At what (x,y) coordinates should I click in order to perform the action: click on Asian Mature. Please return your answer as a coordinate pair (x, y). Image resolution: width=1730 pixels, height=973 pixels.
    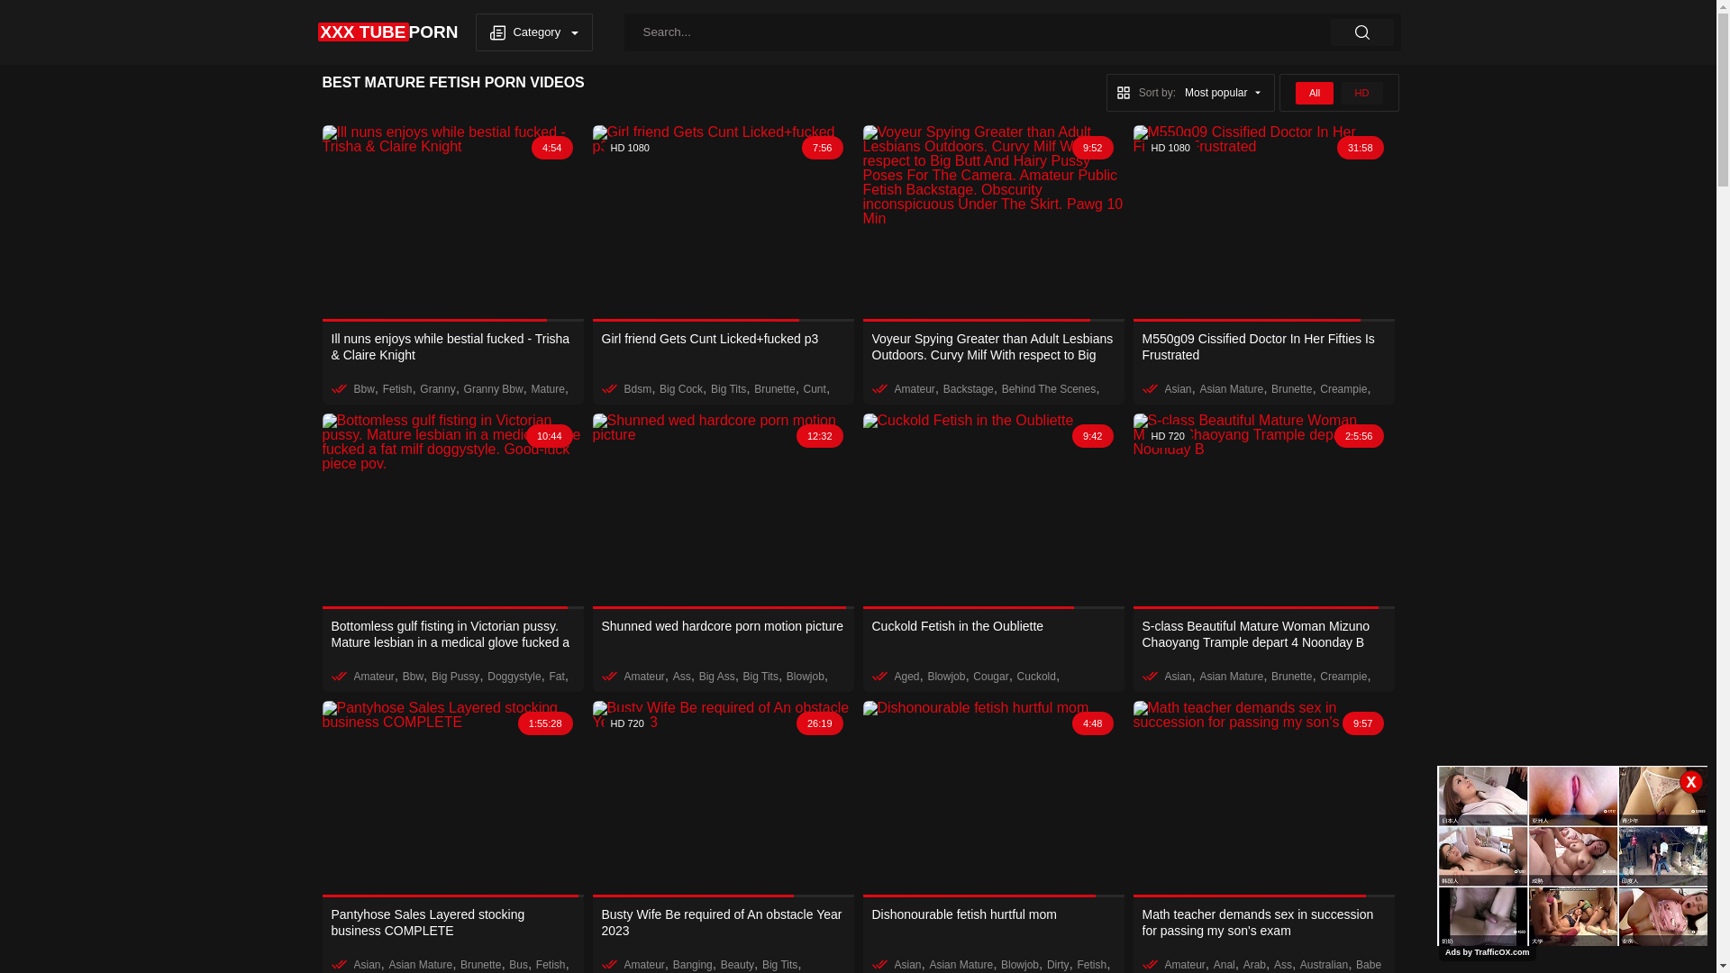
    Looking at the image, I should click on (420, 965).